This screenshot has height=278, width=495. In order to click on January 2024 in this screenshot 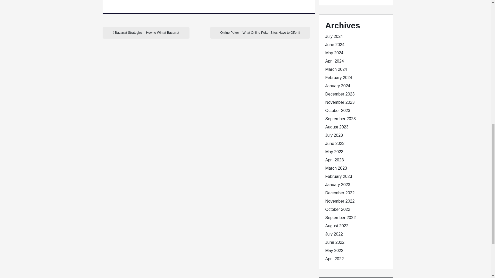, I will do `click(338, 86)`.